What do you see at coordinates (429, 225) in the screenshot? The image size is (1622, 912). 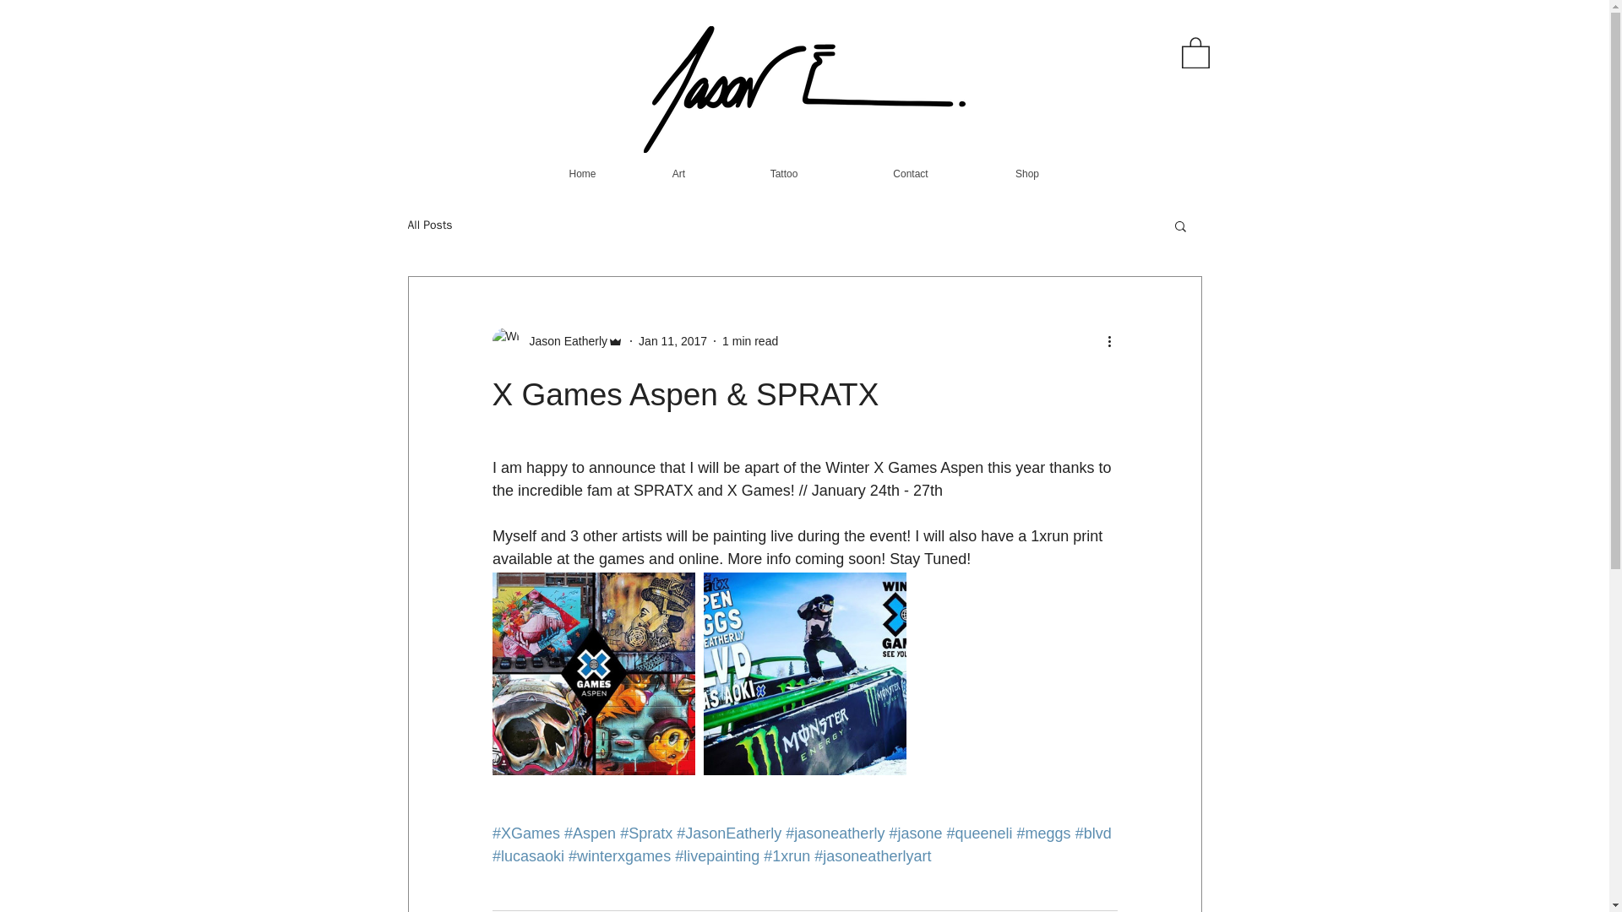 I see `All Posts` at bounding box center [429, 225].